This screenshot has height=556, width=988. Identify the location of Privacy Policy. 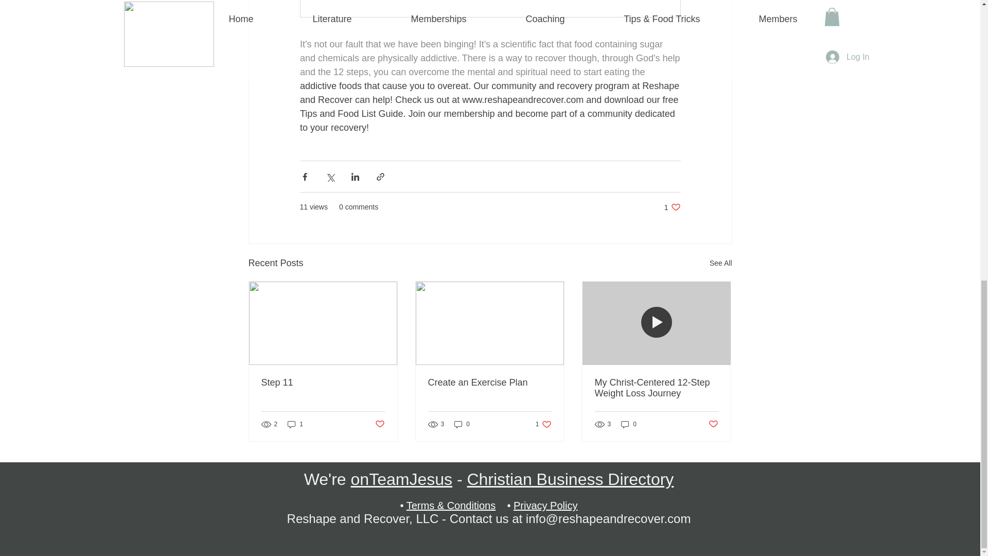
(672, 207).